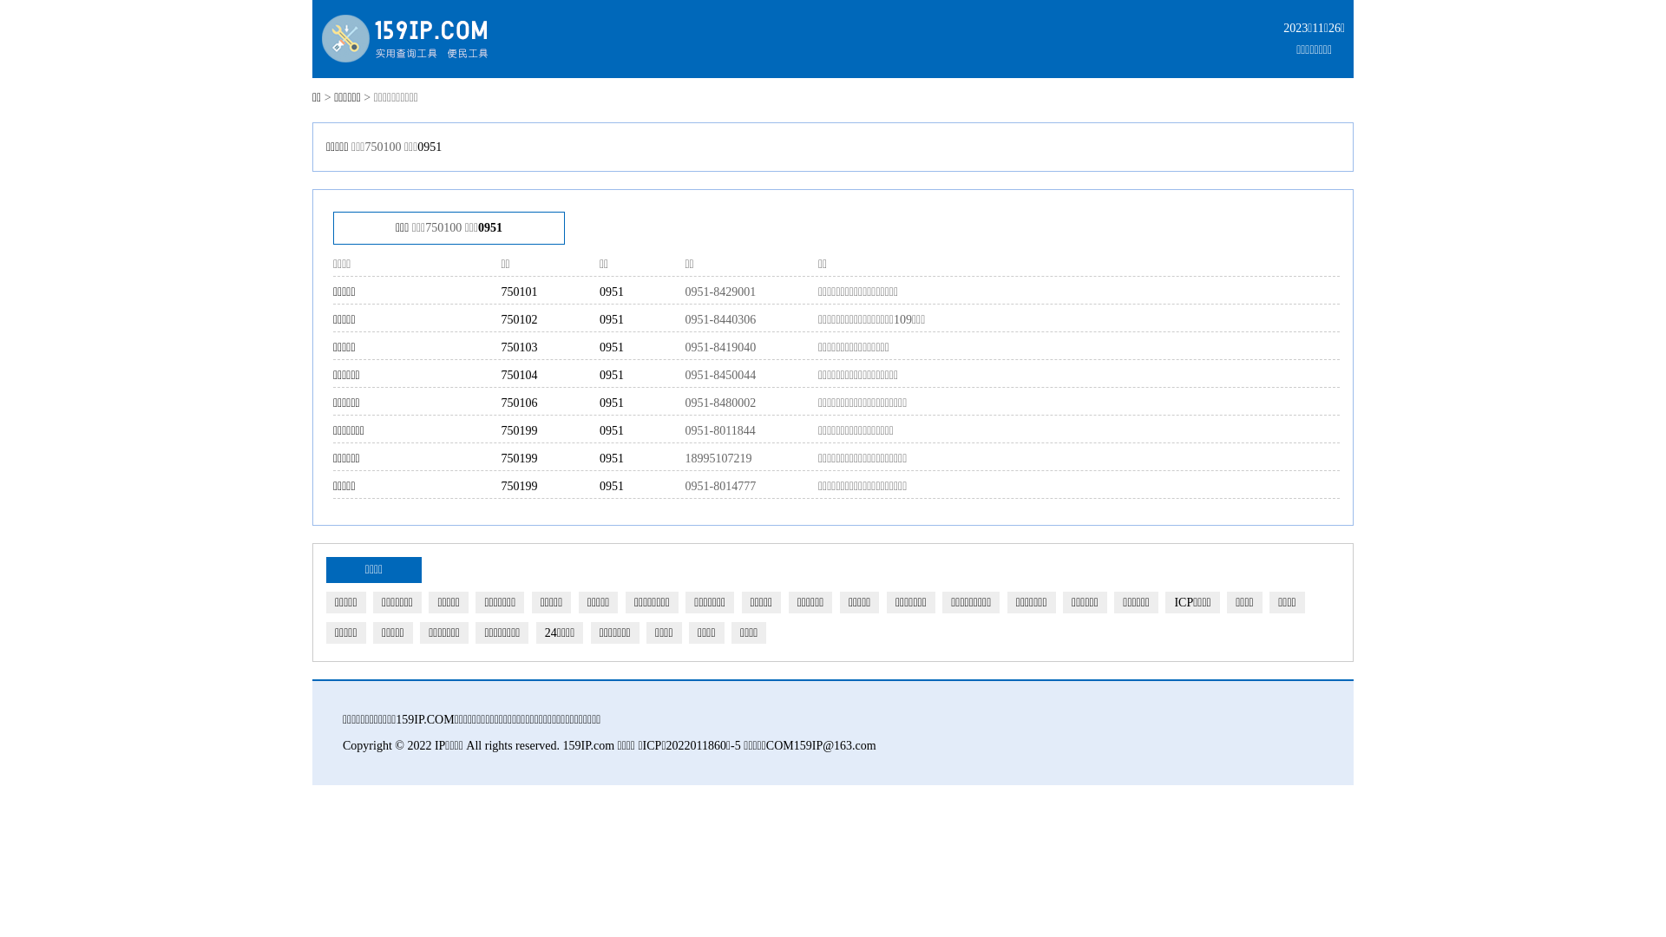 The height and width of the screenshot is (937, 1666). Describe the element at coordinates (520, 292) in the screenshot. I see `750101` at that location.